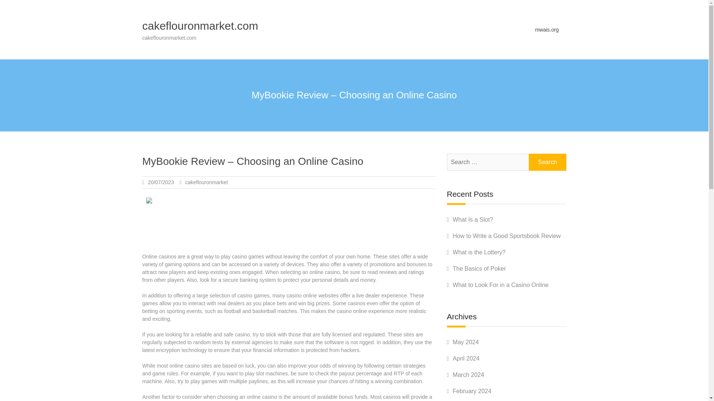 This screenshot has width=714, height=401. What do you see at coordinates (506, 236) in the screenshot?
I see `How to Write a Good Sportsbook Review` at bounding box center [506, 236].